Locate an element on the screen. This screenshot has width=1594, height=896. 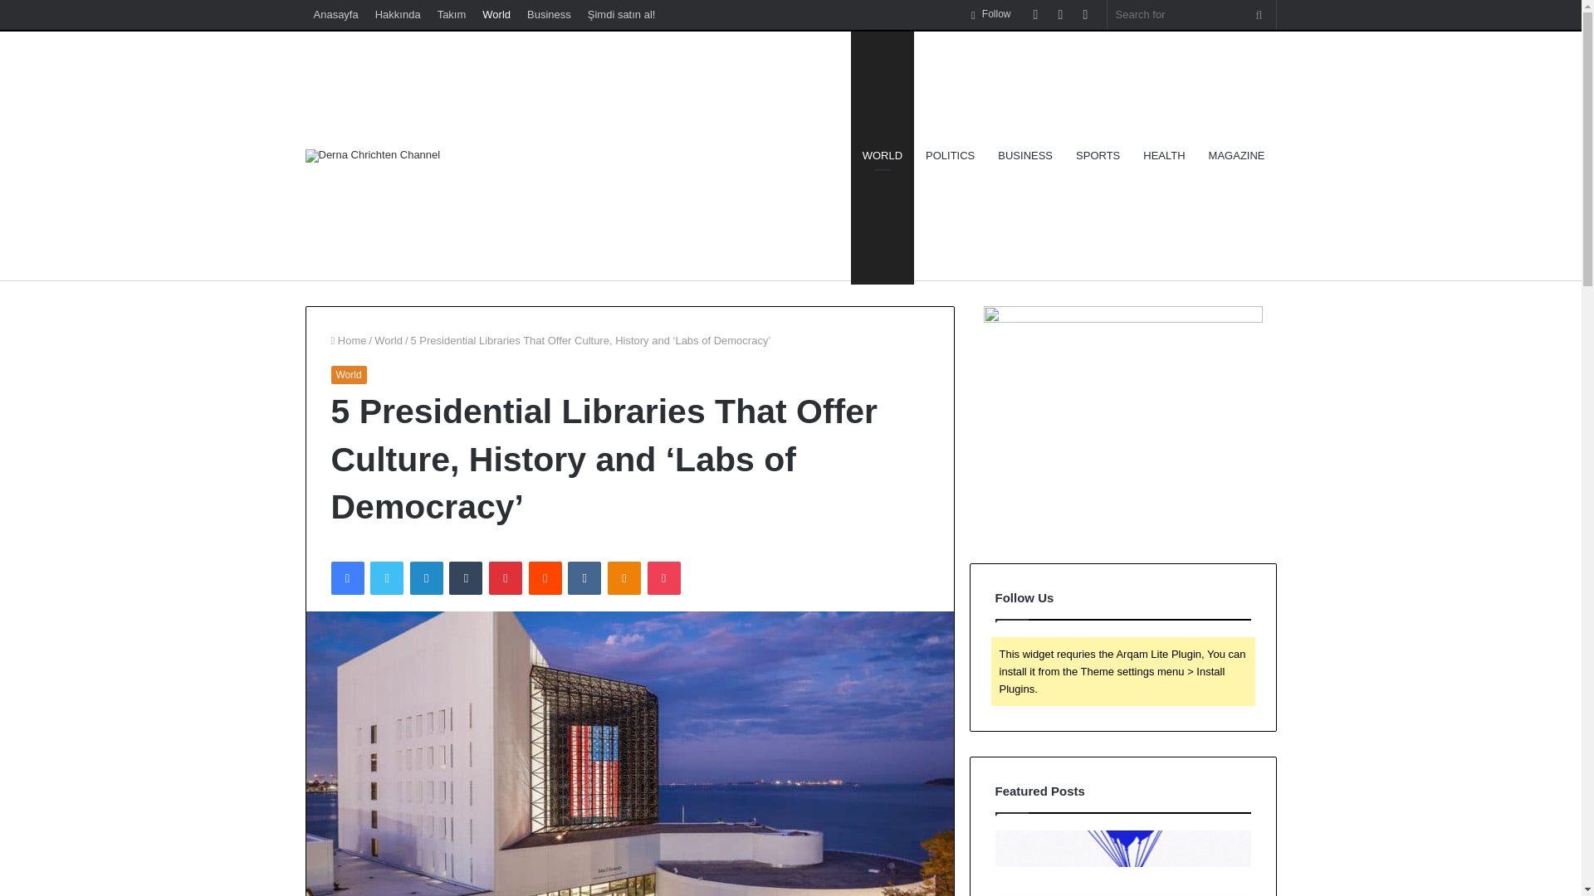
SPORTS is located at coordinates (1098, 156).